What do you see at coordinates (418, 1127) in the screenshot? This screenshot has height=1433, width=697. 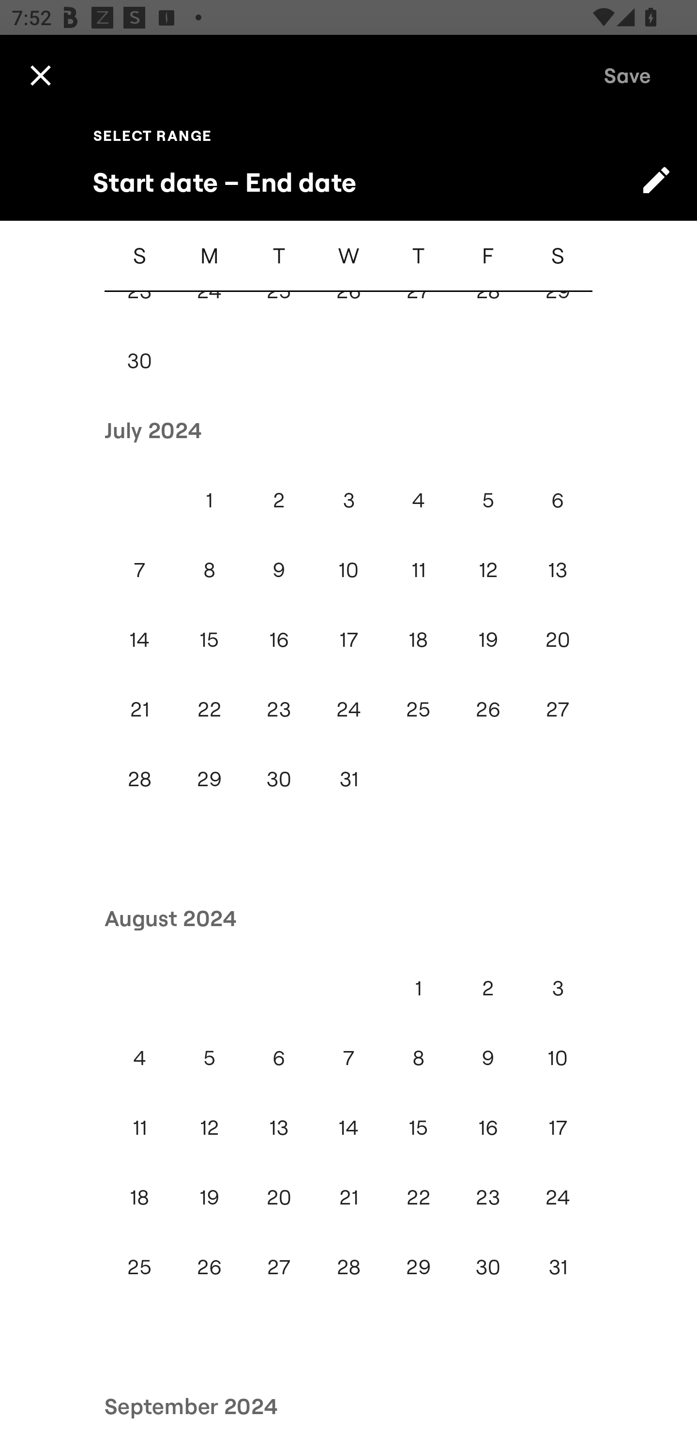 I see `15 Thu, Aug 15` at bounding box center [418, 1127].